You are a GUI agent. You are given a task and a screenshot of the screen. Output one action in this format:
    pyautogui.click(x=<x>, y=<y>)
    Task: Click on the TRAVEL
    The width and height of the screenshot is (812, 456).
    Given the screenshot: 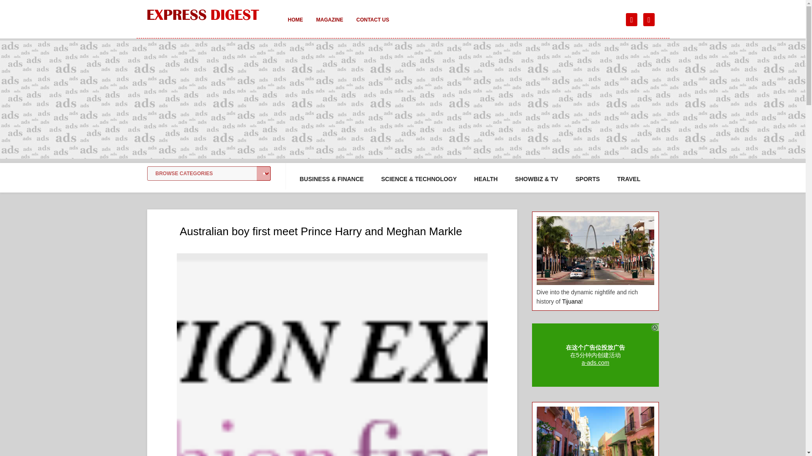 What is the action you would take?
    pyautogui.click(x=628, y=179)
    